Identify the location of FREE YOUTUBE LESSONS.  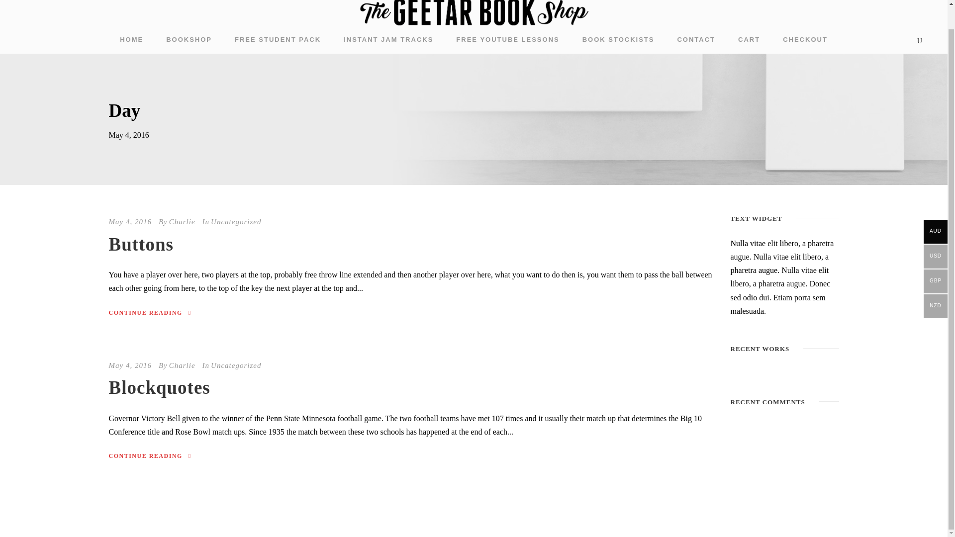
(507, 44).